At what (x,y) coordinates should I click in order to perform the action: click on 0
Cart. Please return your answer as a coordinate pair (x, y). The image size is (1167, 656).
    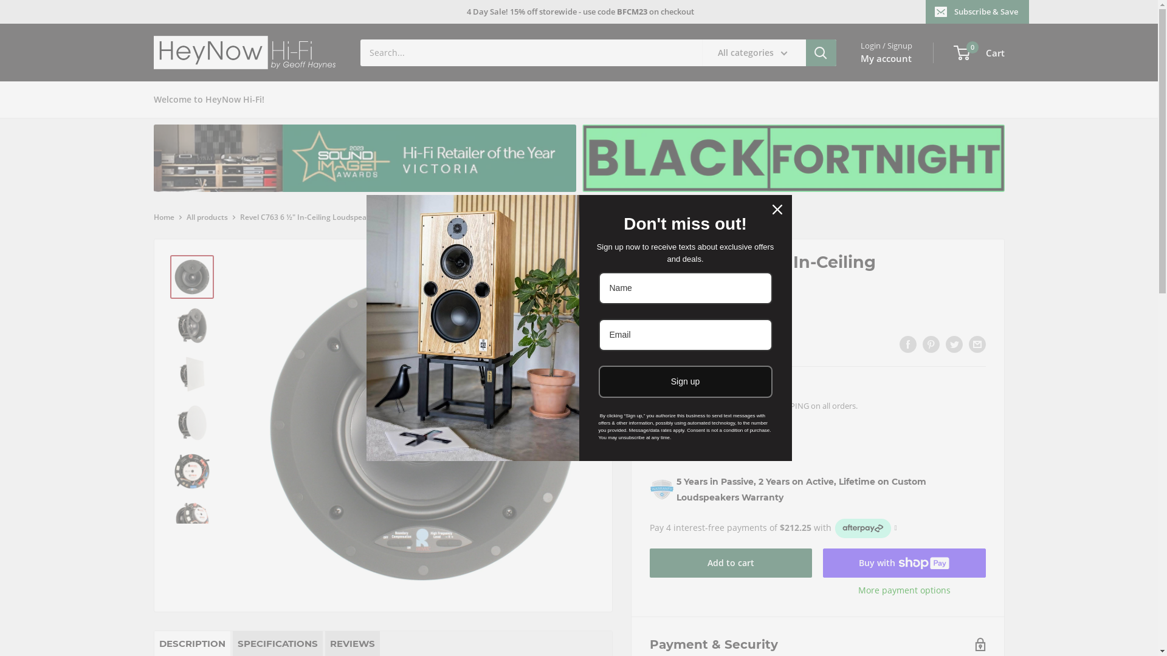
    Looking at the image, I should click on (979, 53).